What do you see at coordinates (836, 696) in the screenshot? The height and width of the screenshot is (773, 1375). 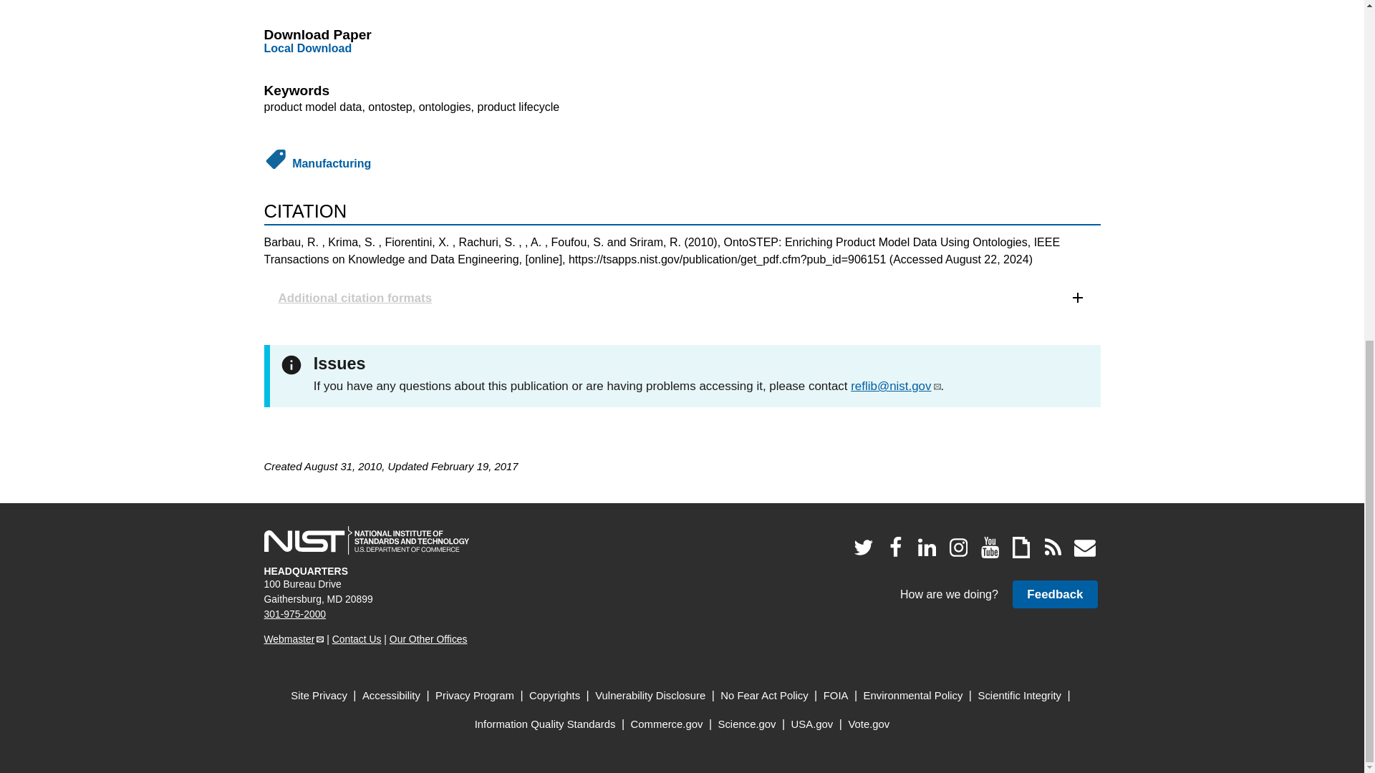 I see `FOIA` at bounding box center [836, 696].